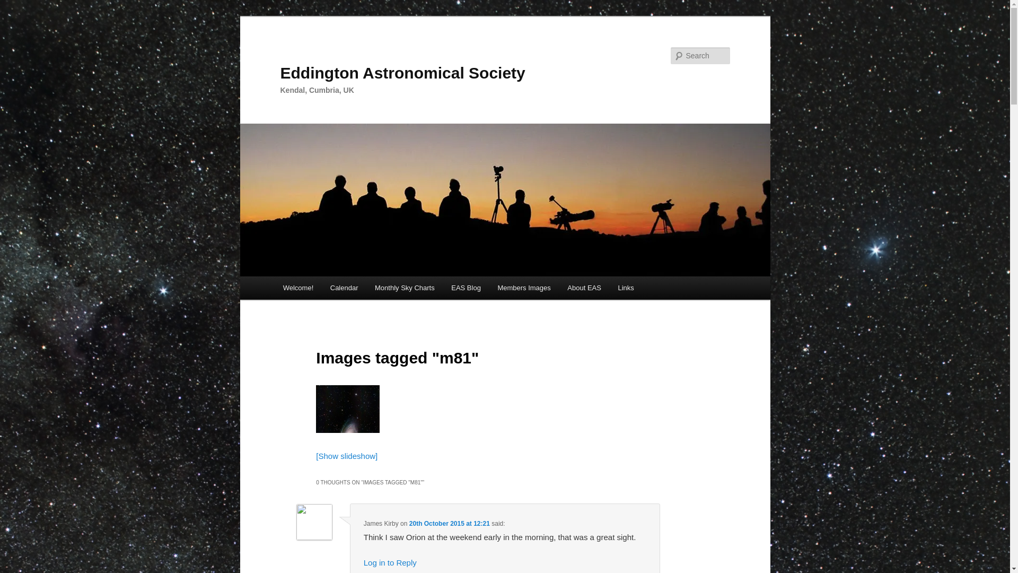  Describe the element at coordinates (405, 288) in the screenshot. I see `Monthly Sky Charts` at that location.